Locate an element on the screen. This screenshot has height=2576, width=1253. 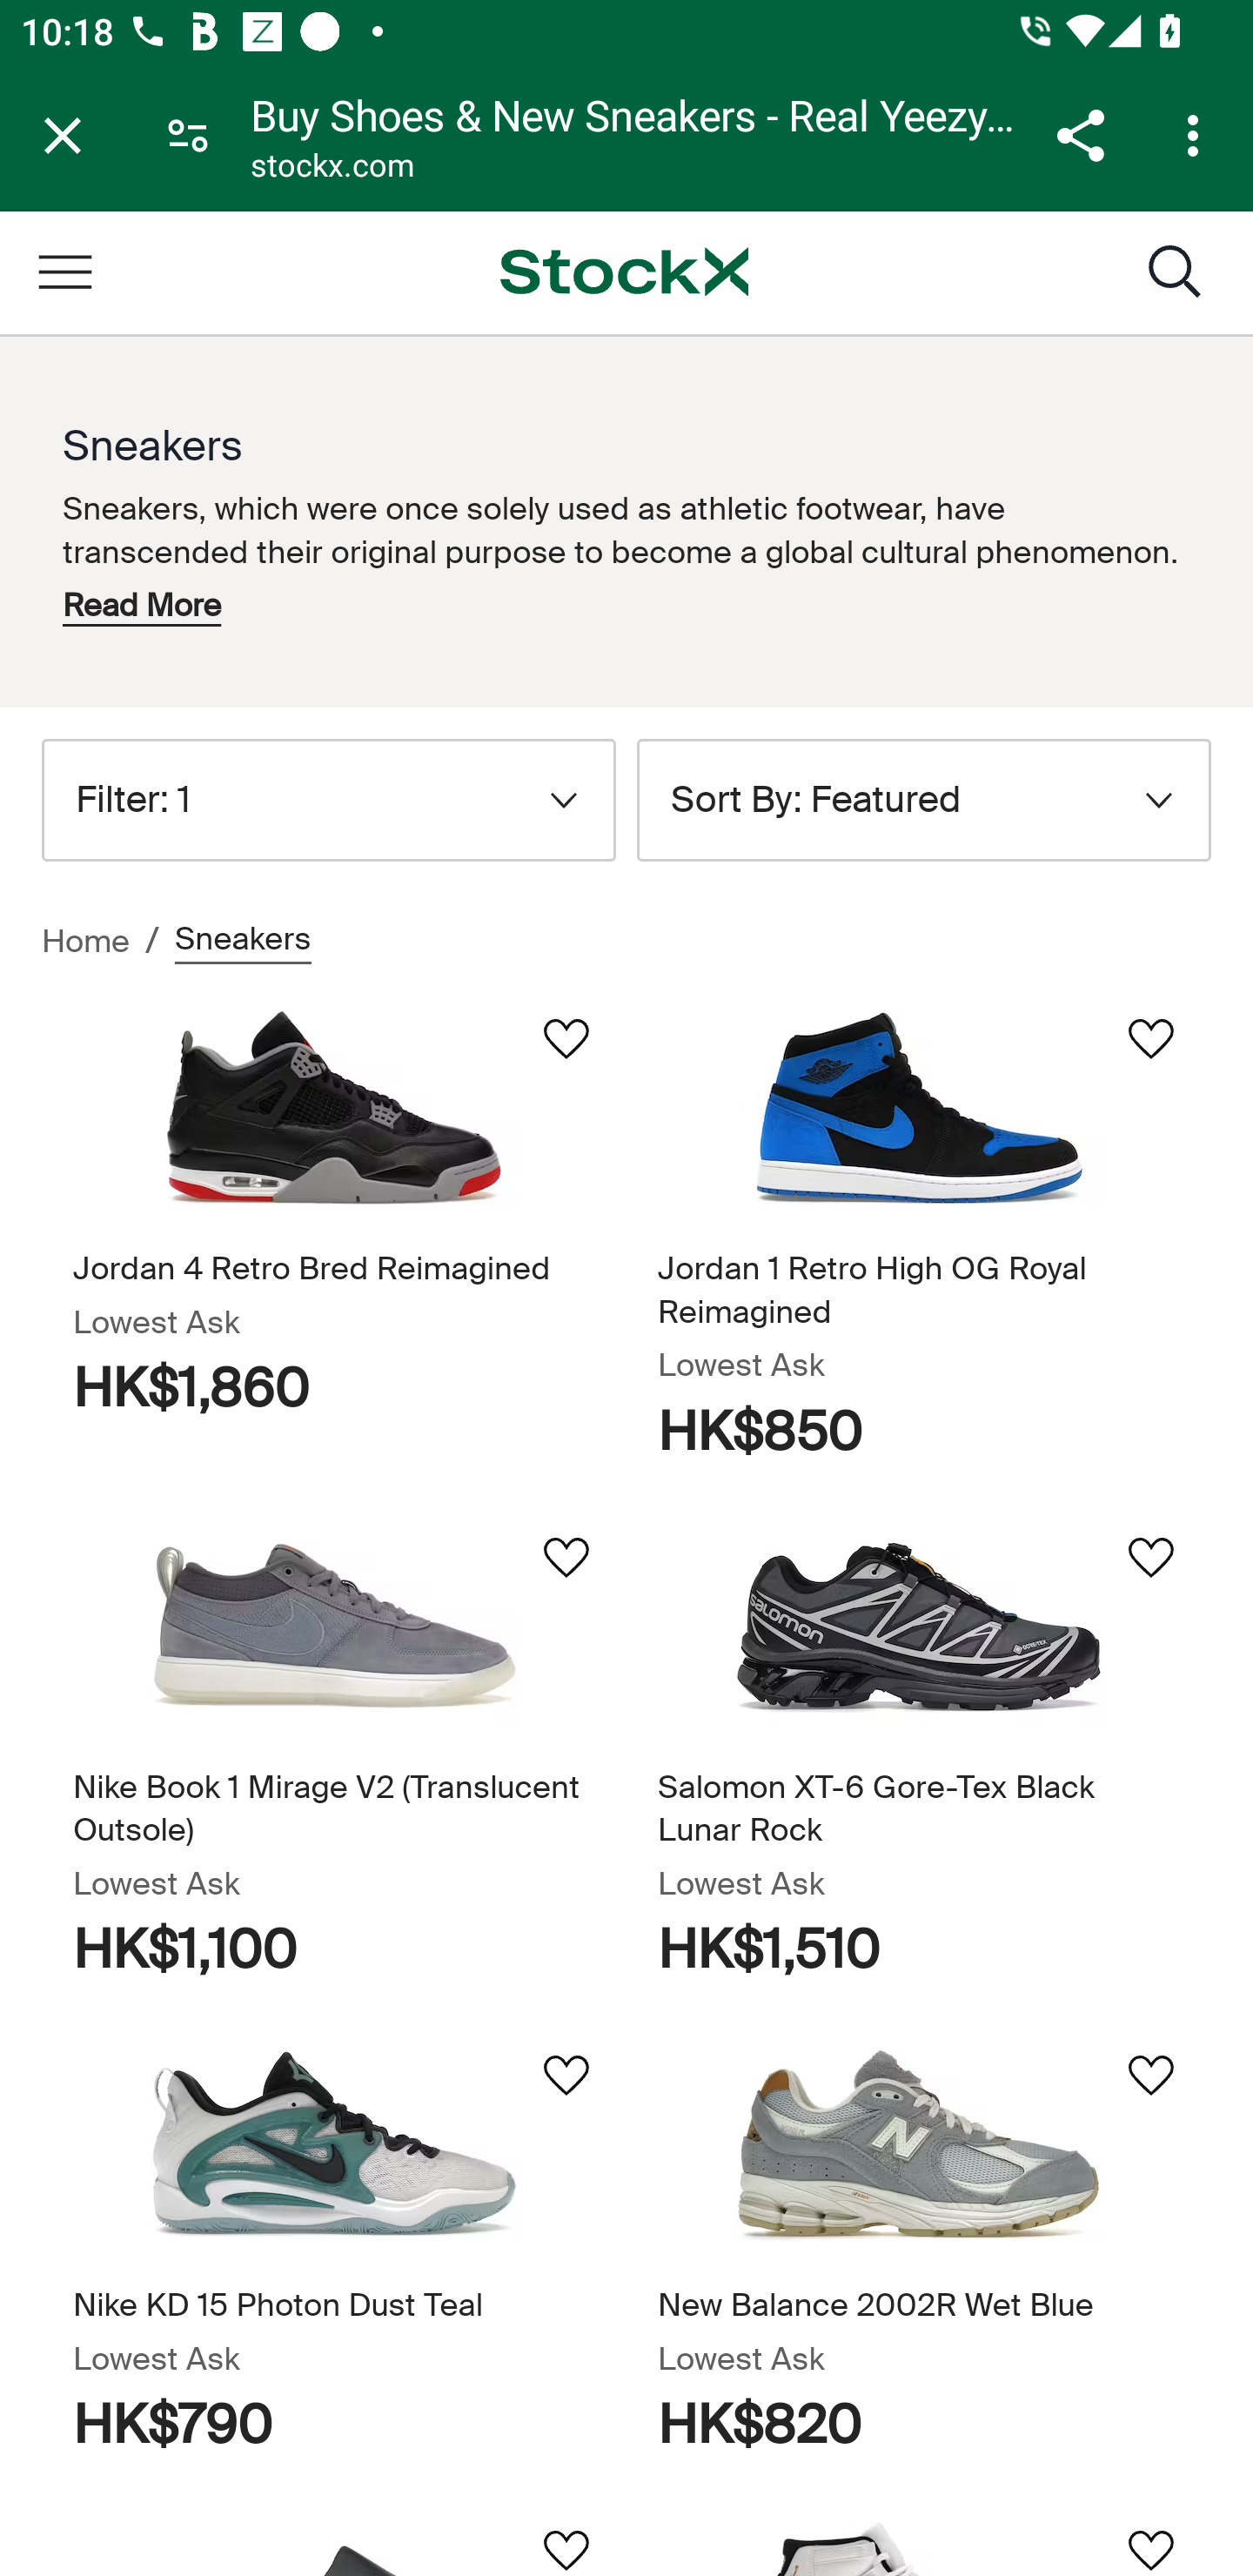
Read More is located at coordinates (142, 605).